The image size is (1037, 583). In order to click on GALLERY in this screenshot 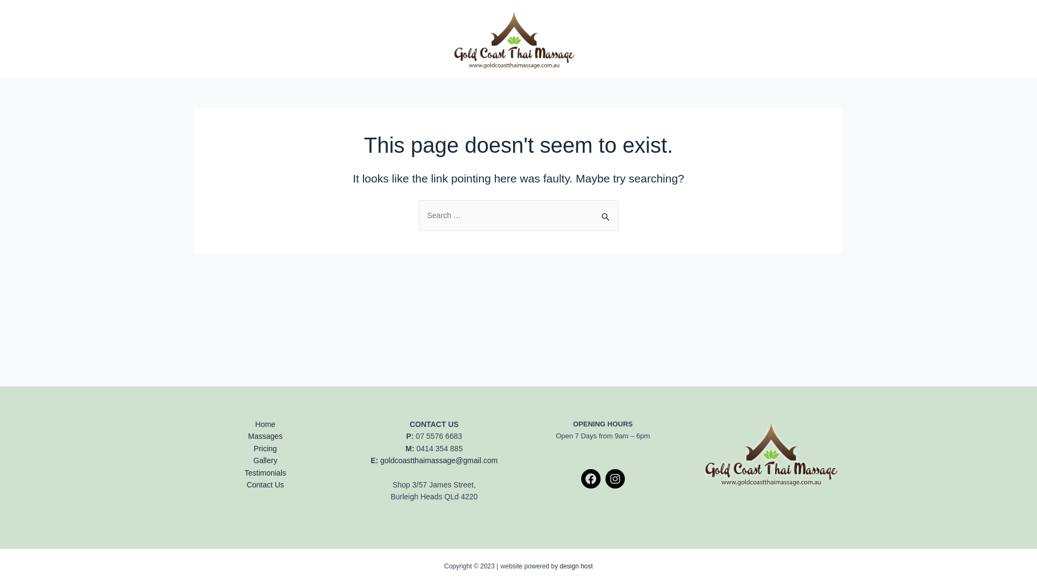, I will do `click(351, 38)`.